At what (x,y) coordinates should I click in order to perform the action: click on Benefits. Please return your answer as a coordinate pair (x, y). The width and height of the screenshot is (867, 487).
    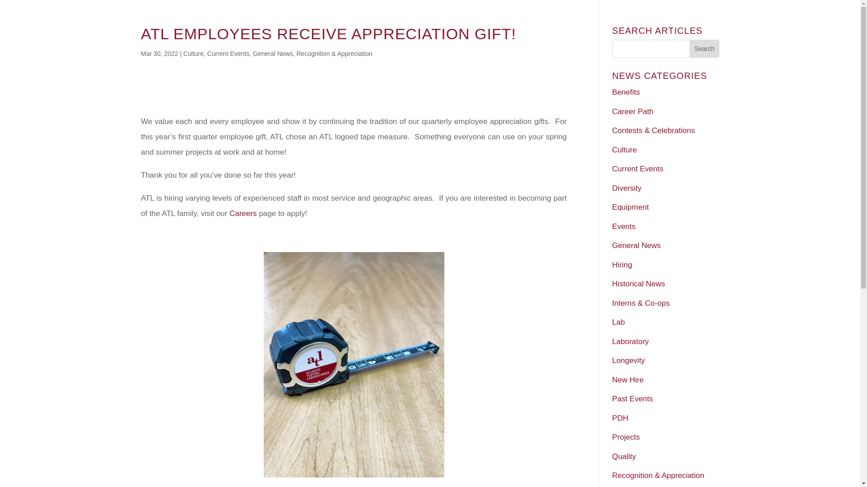
    Looking at the image, I should click on (626, 92).